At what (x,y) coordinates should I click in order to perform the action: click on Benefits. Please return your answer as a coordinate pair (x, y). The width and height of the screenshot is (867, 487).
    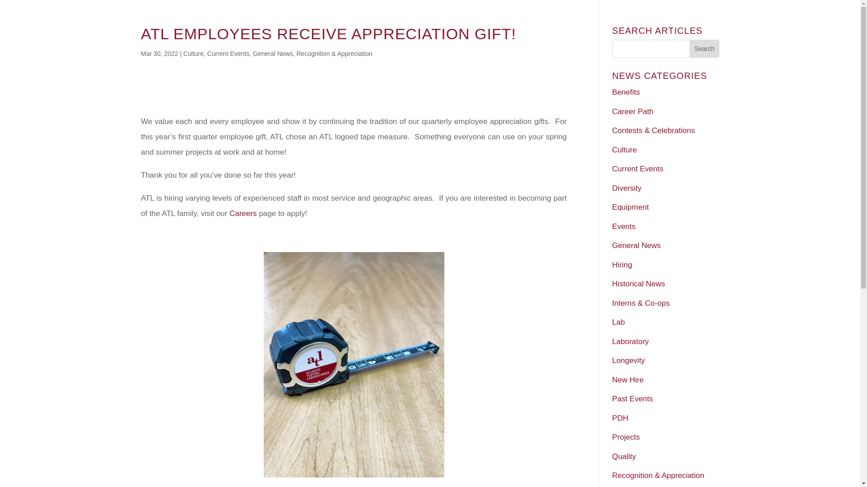
    Looking at the image, I should click on (626, 92).